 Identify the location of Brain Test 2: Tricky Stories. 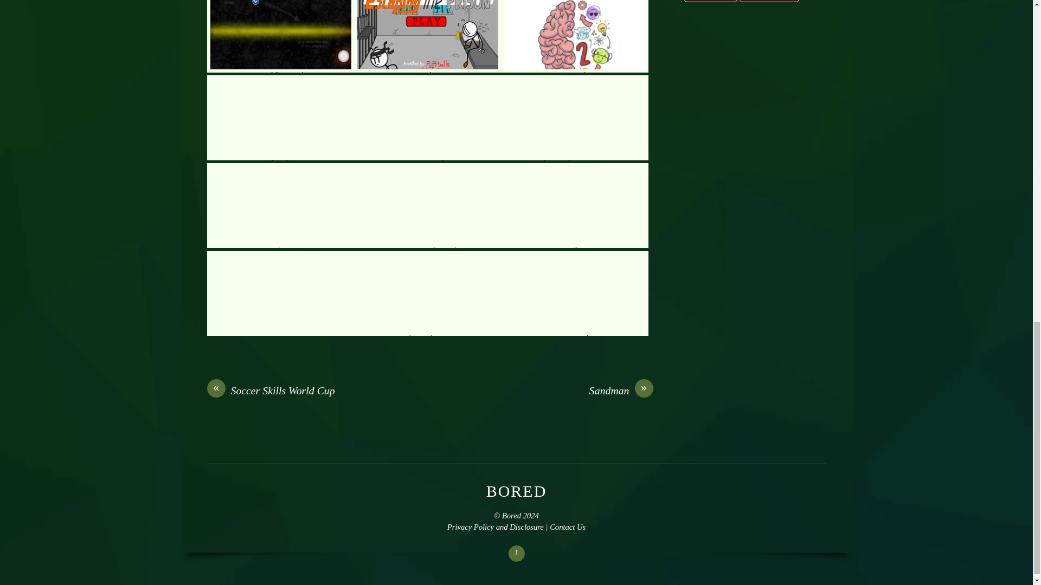
(575, 36).